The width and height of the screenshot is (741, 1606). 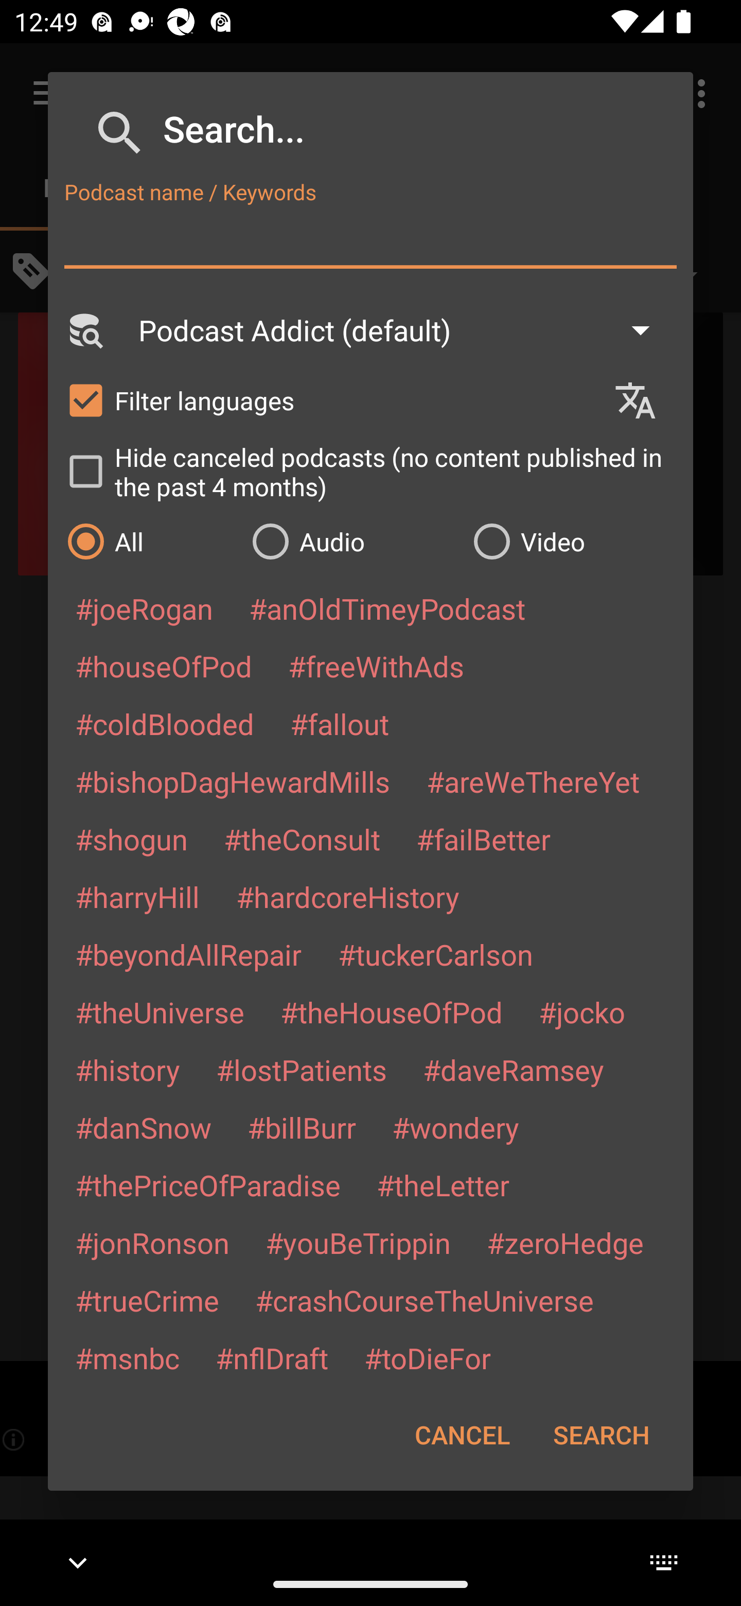 I want to click on #anOldTimeyPodcast, so click(x=387, y=608).